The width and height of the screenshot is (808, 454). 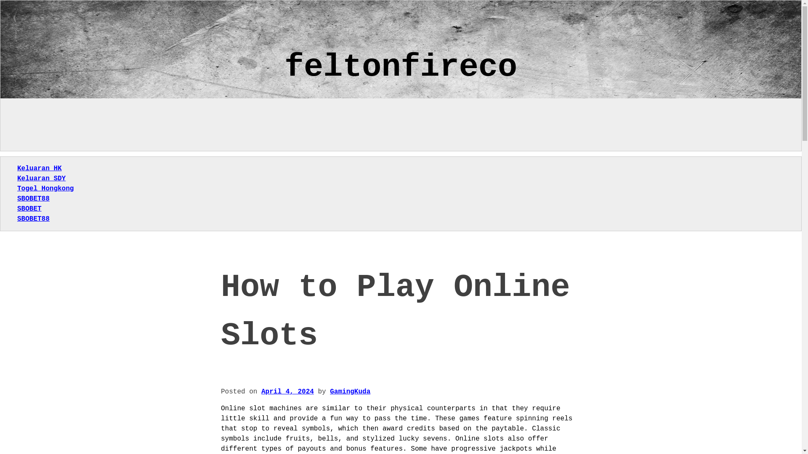 I want to click on Keluaran SDY, so click(x=41, y=178).